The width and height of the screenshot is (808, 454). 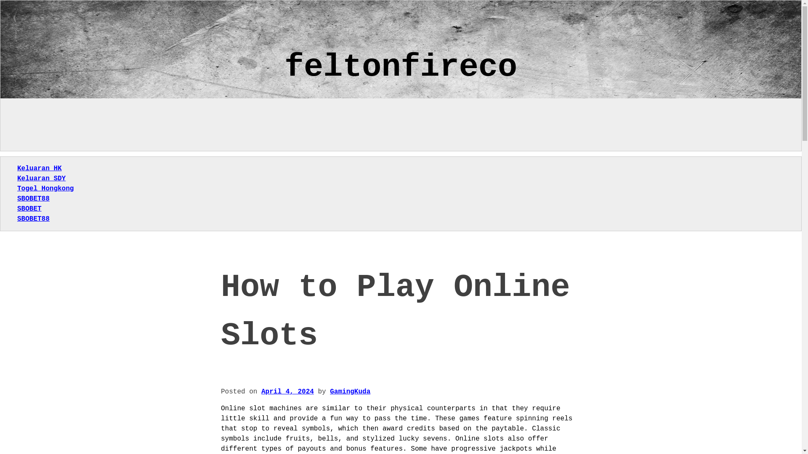 I want to click on Keluaran SDY, so click(x=41, y=178).